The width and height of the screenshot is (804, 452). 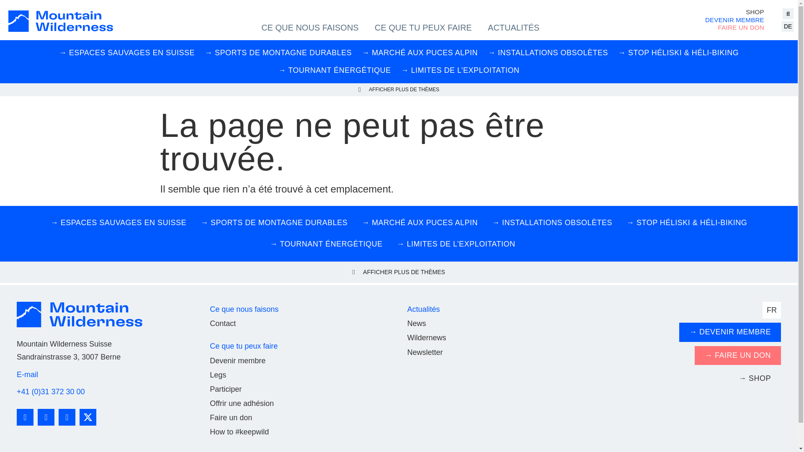 What do you see at coordinates (734, 12) in the screenshot?
I see `SHOP` at bounding box center [734, 12].